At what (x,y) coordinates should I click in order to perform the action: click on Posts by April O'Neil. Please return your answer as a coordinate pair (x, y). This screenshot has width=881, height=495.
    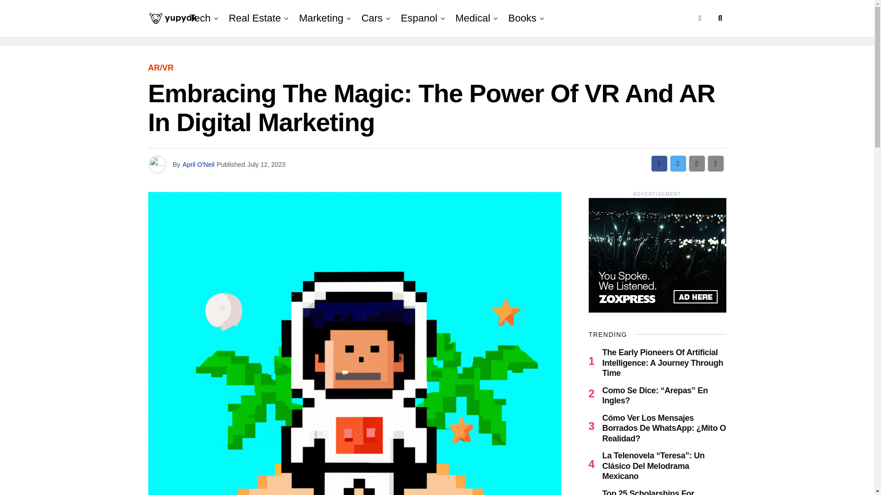
    Looking at the image, I should click on (198, 165).